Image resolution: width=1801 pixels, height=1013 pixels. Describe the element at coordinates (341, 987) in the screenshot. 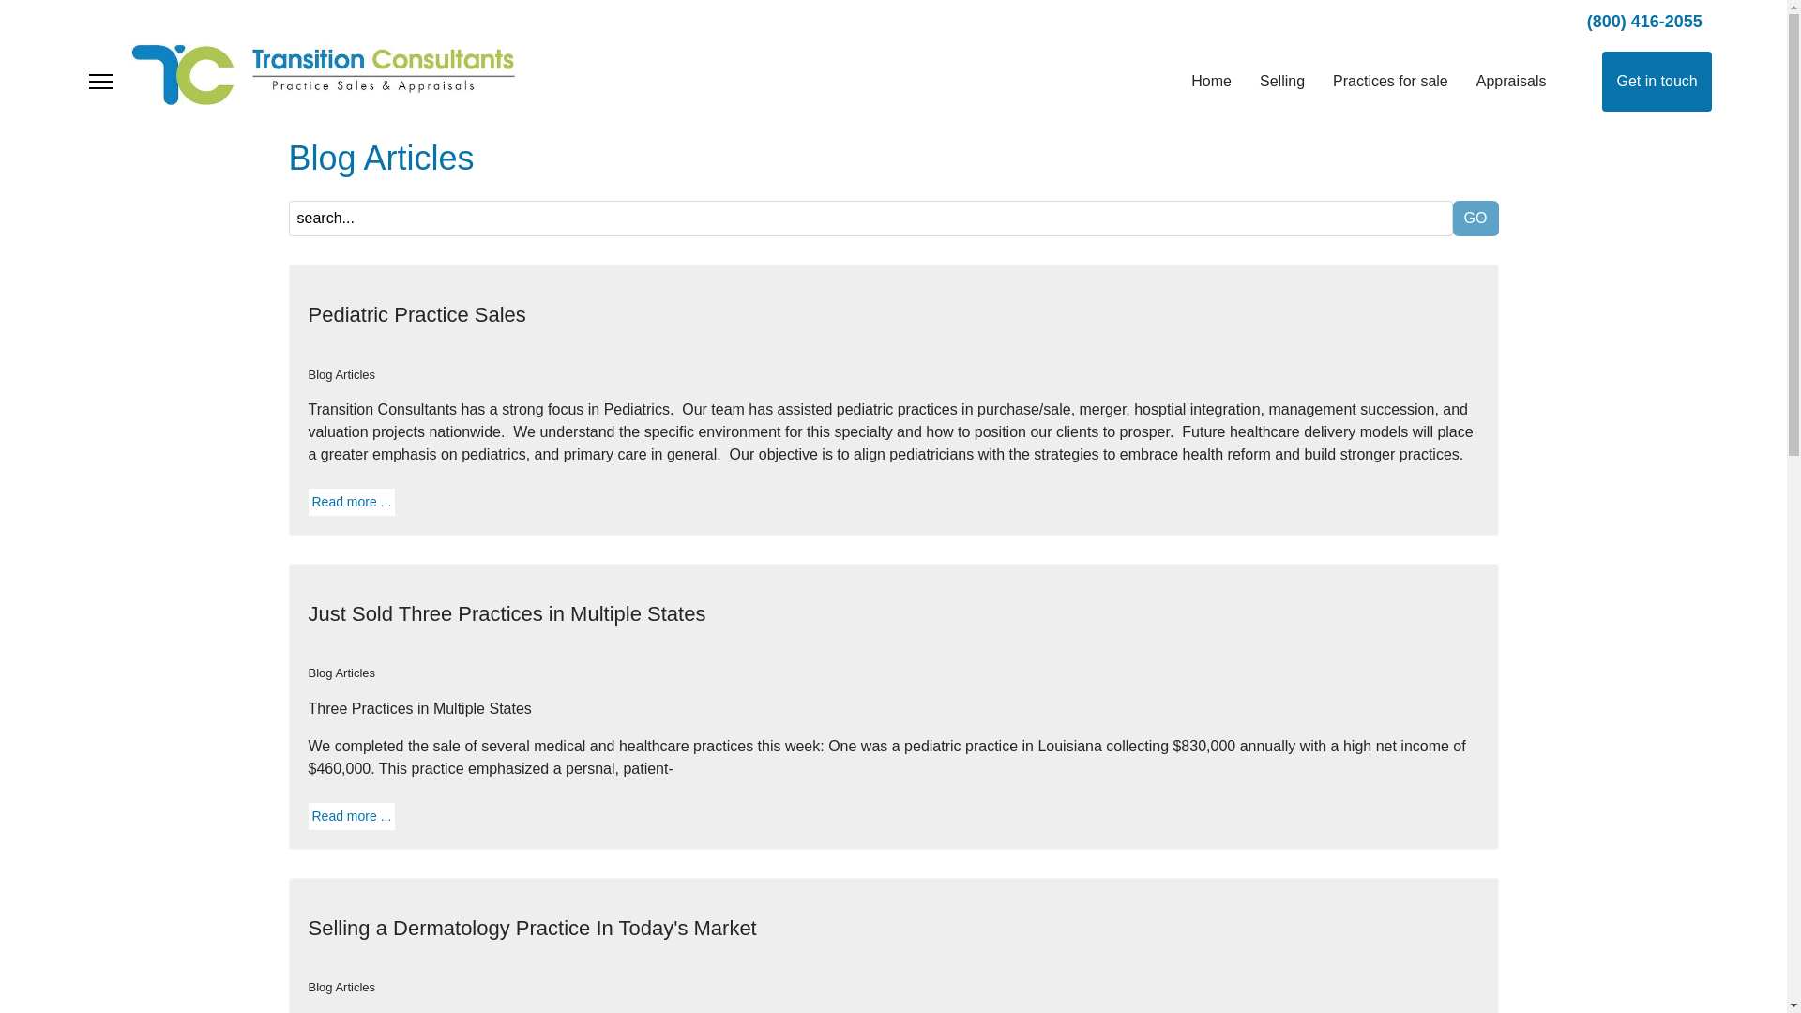

I see `Category: Blog Articles` at that location.